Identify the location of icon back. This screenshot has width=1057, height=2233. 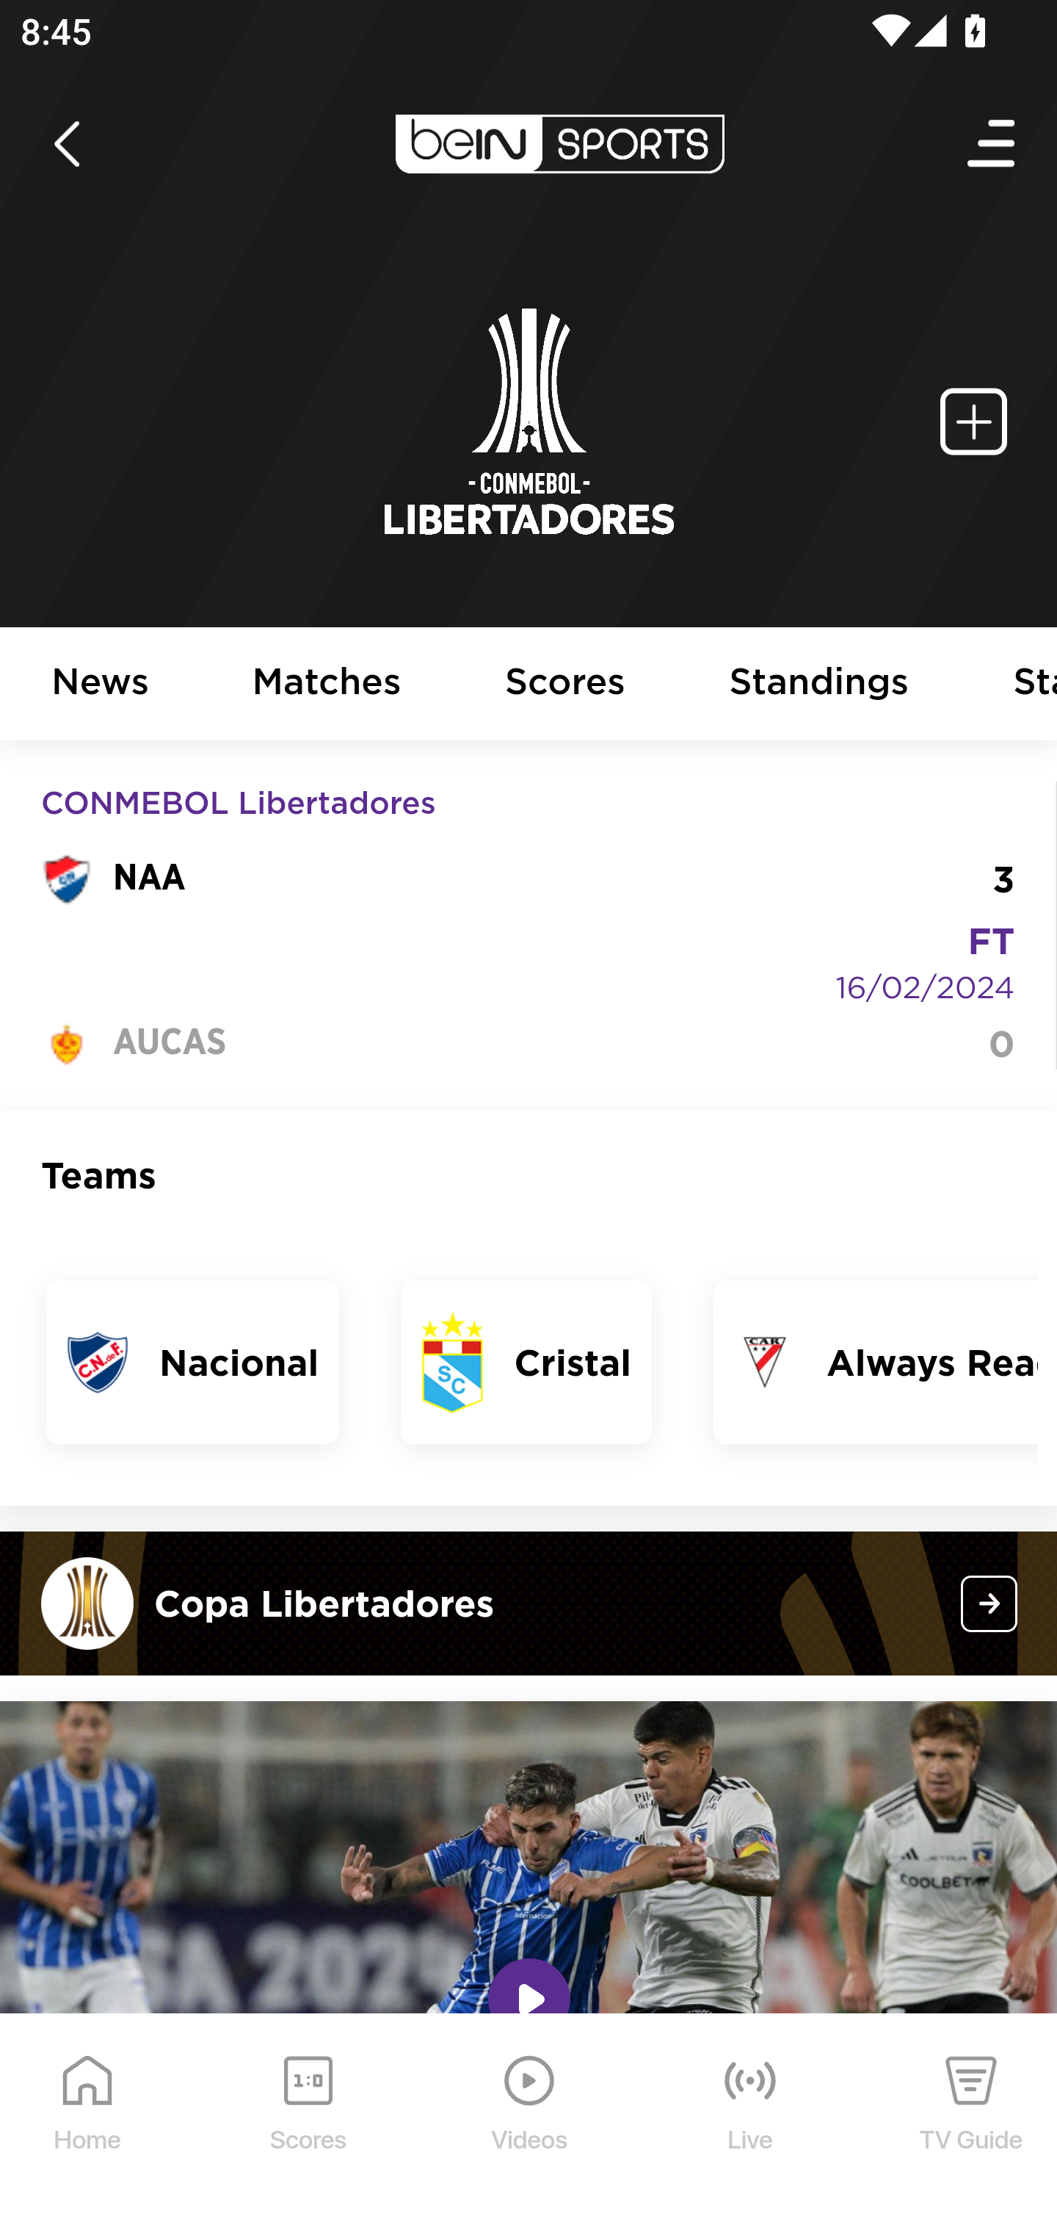
(66, 144).